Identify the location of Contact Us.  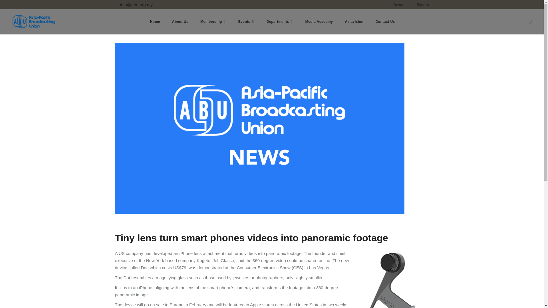
(385, 22).